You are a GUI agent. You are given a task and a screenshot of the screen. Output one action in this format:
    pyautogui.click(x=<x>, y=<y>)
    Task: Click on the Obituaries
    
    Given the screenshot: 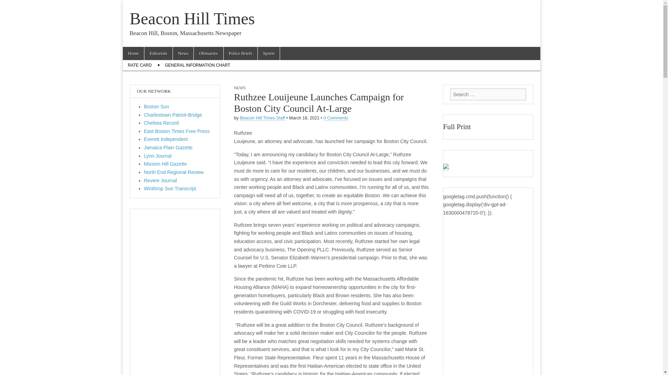 What is the action you would take?
    pyautogui.click(x=208, y=53)
    